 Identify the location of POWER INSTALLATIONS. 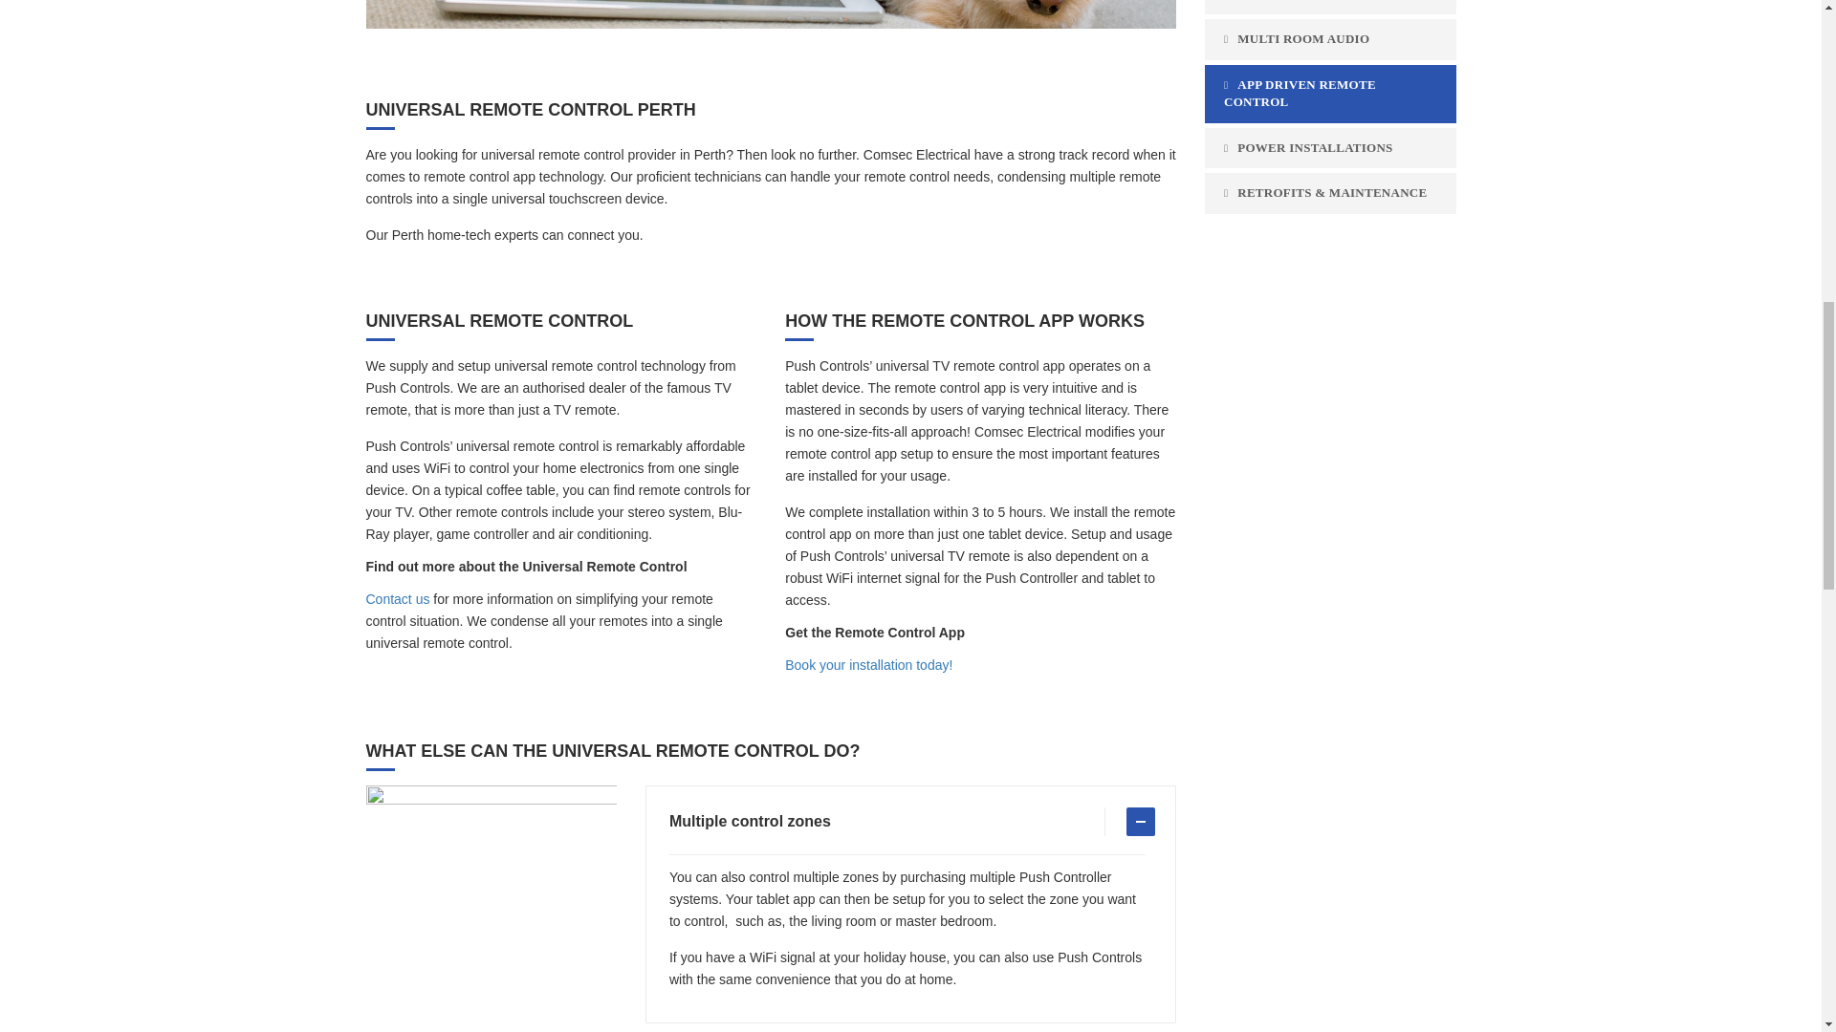
(1329, 148).